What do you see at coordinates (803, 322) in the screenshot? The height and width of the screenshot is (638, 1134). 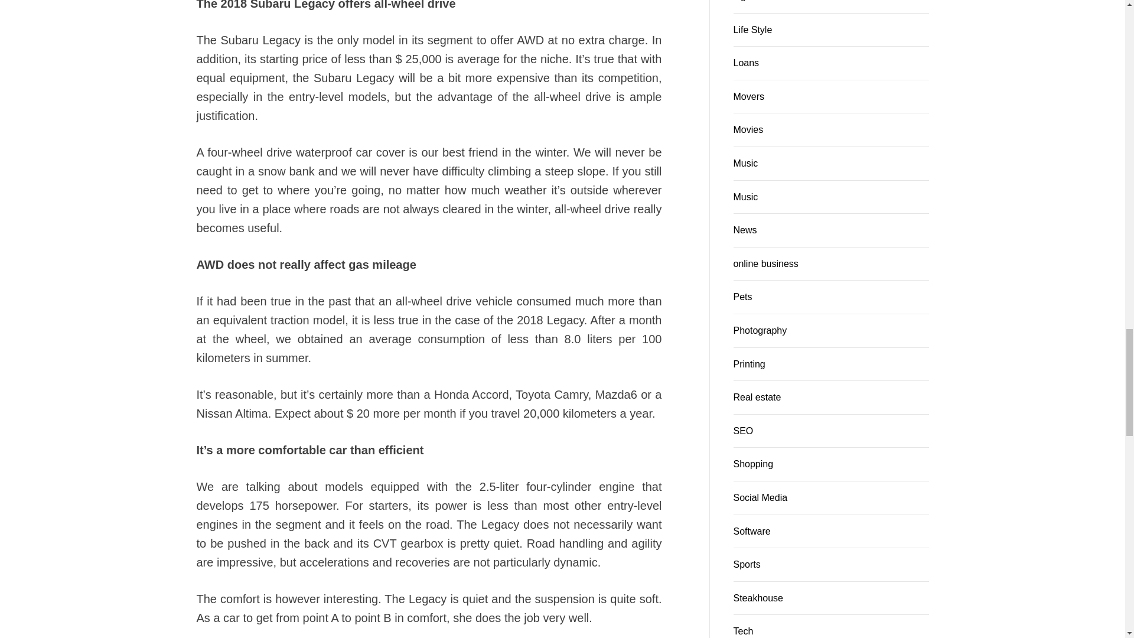 I see `Wednesday` at bounding box center [803, 322].